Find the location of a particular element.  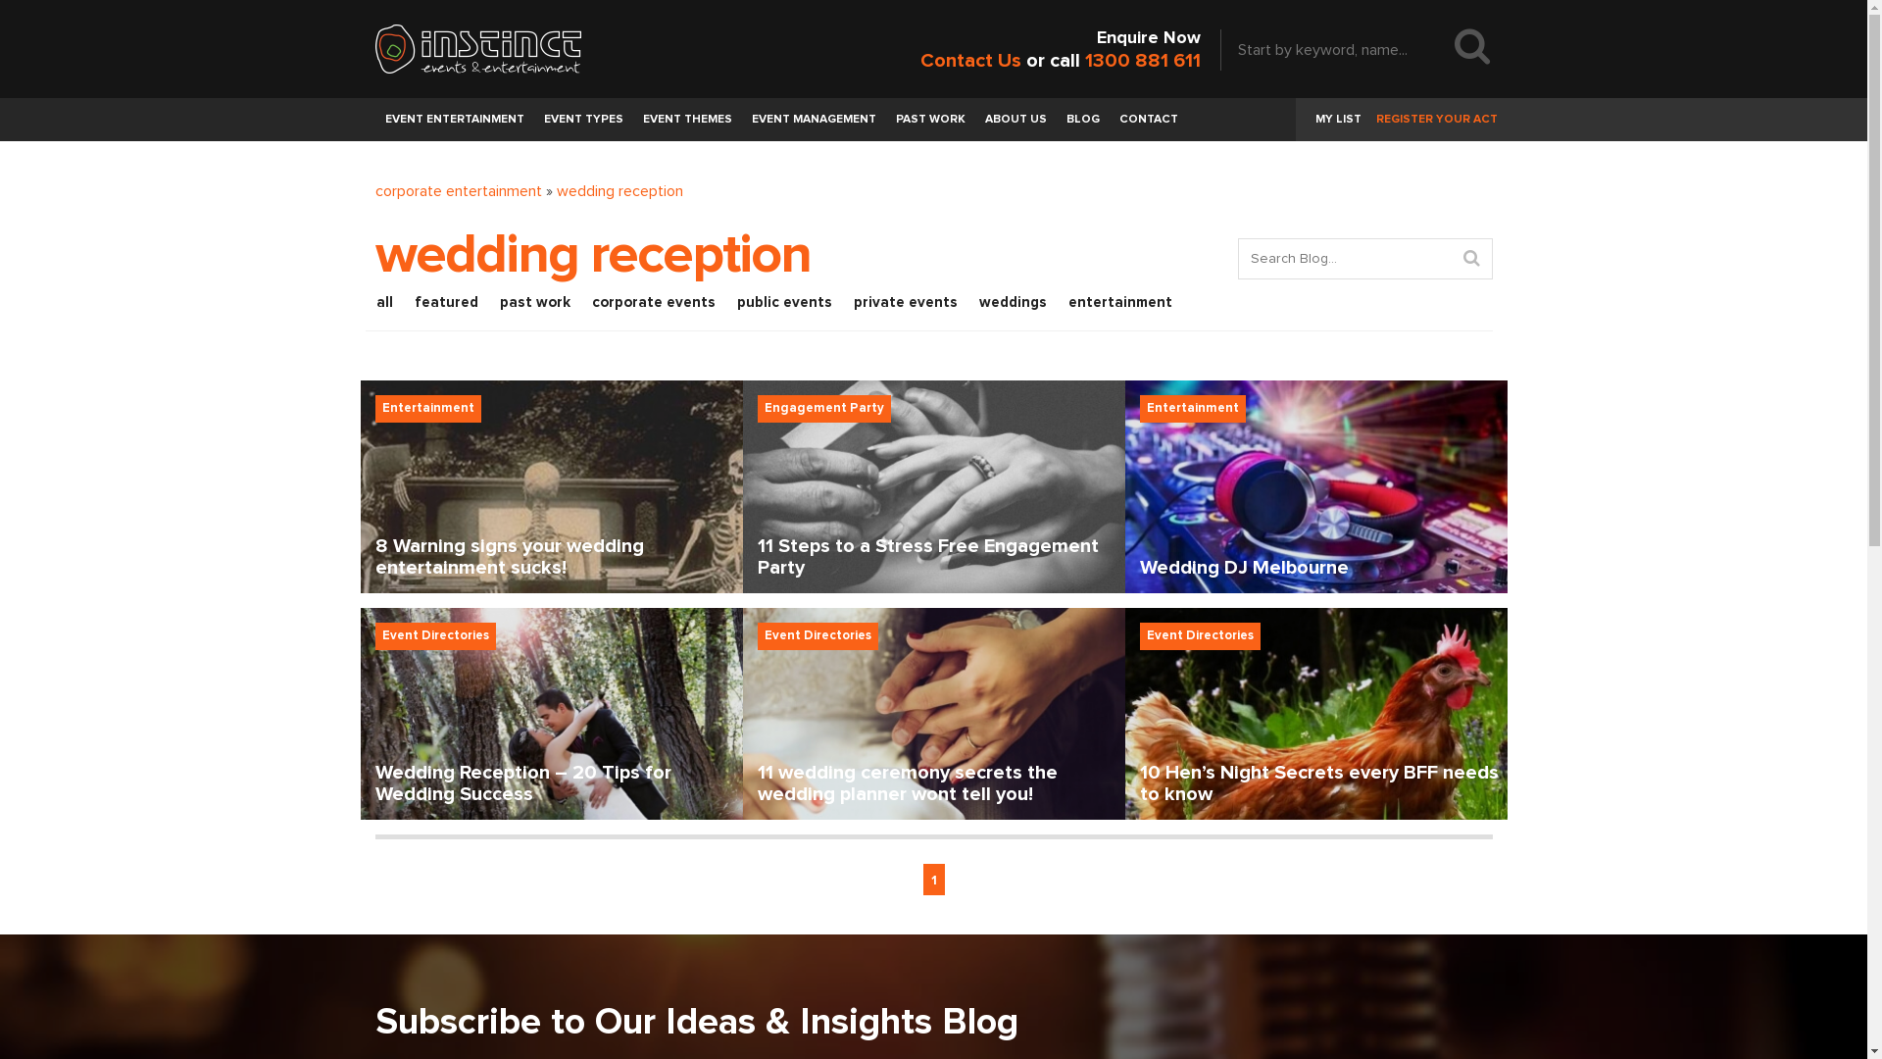

private events is located at coordinates (906, 303).